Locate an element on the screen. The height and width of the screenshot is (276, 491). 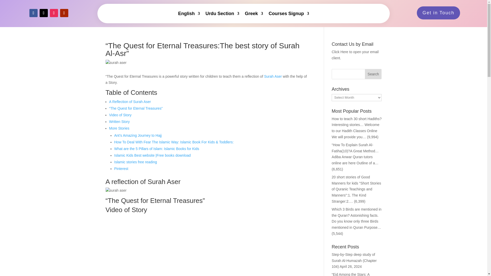
Courses Signup is located at coordinates (289, 13).